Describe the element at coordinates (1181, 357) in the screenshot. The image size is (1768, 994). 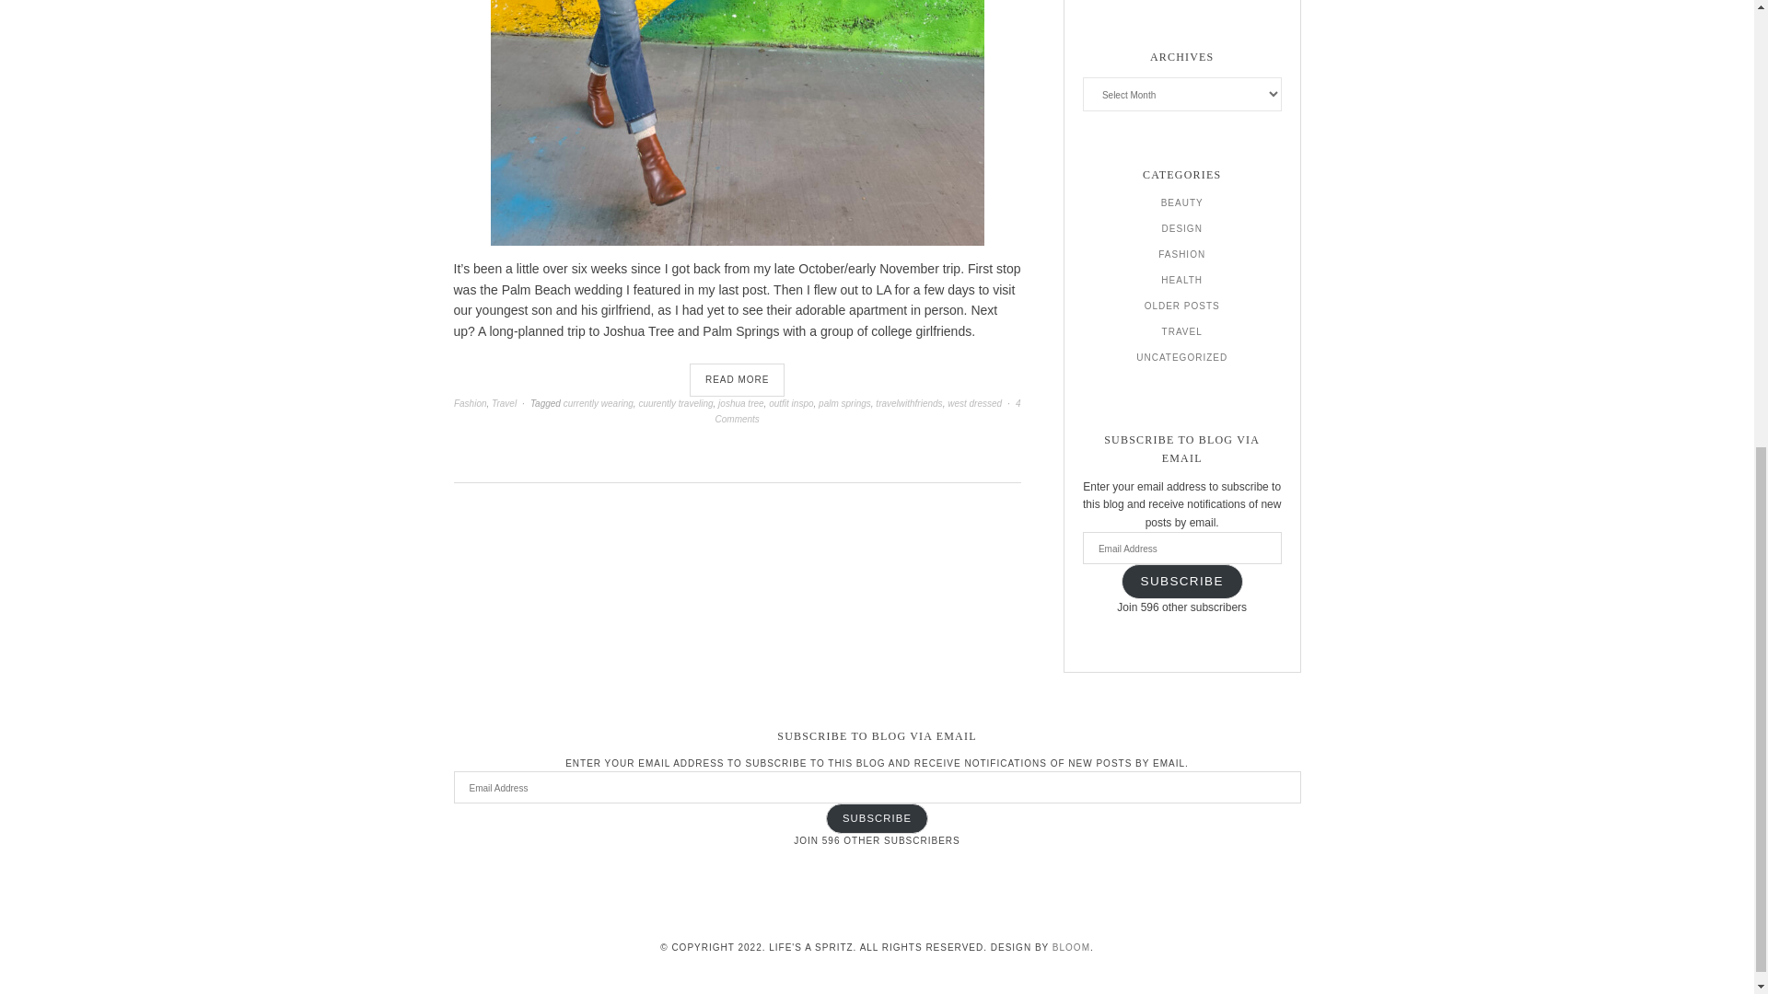
I see `UNCATEGORIZED` at that location.